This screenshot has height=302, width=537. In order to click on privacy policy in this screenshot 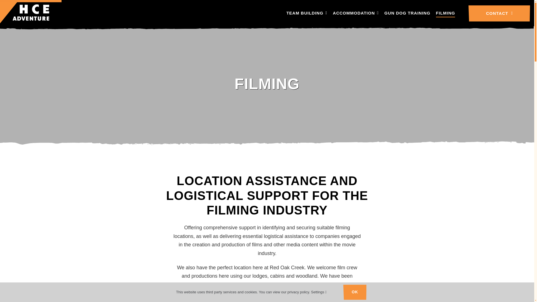, I will do `click(298, 292)`.